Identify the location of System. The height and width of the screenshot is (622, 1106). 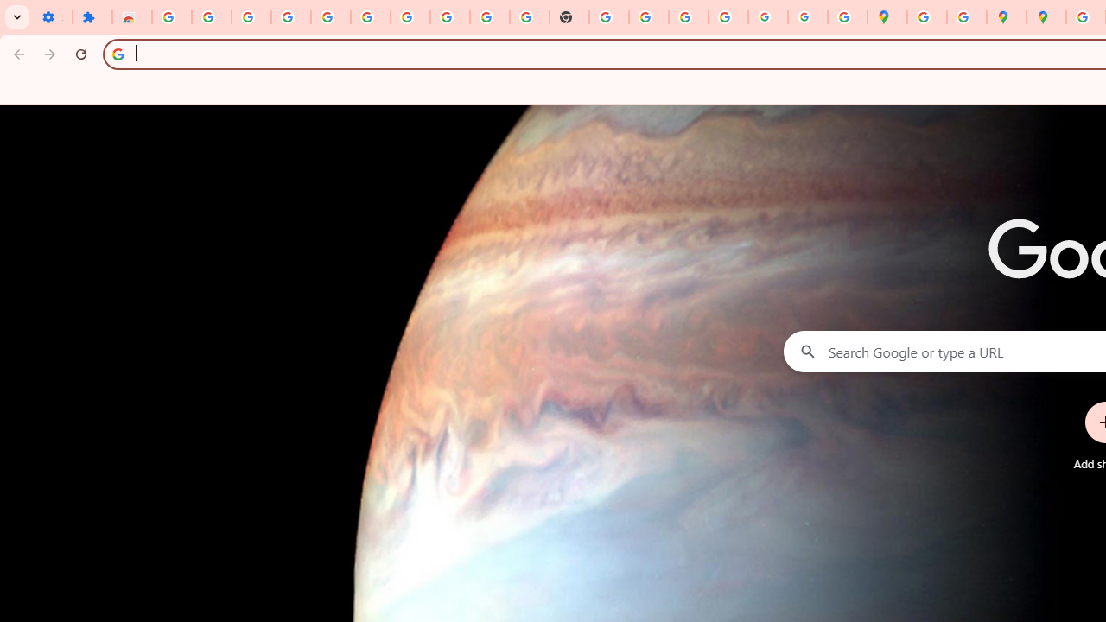
(9, 10).